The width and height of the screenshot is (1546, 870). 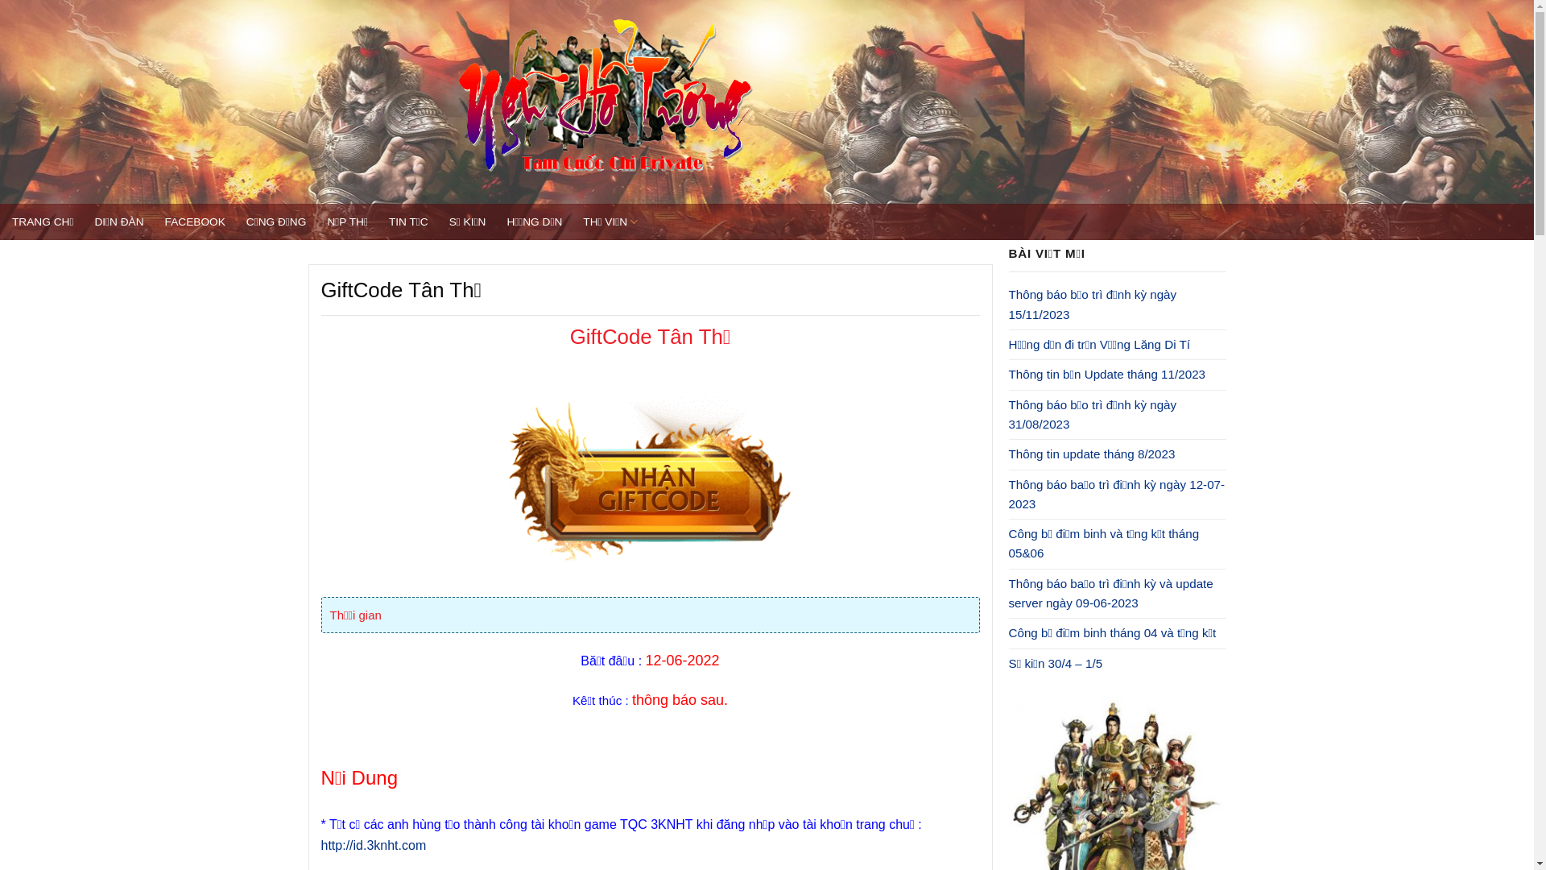 What do you see at coordinates (374, 846) in the screenshot?
I see `http://id.3knht.com` at bounding box center [374, 846].